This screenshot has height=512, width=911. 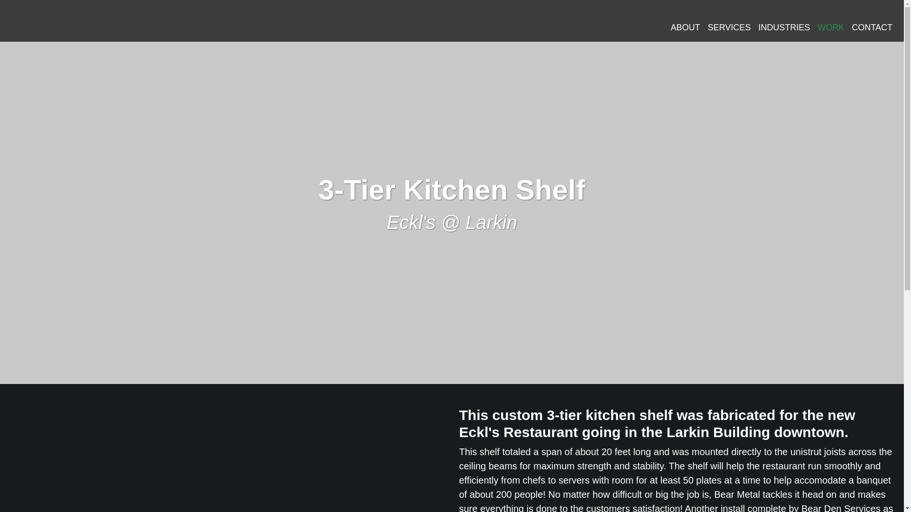 I want to click on INDUSTRIES, so click(x=784, y=27).